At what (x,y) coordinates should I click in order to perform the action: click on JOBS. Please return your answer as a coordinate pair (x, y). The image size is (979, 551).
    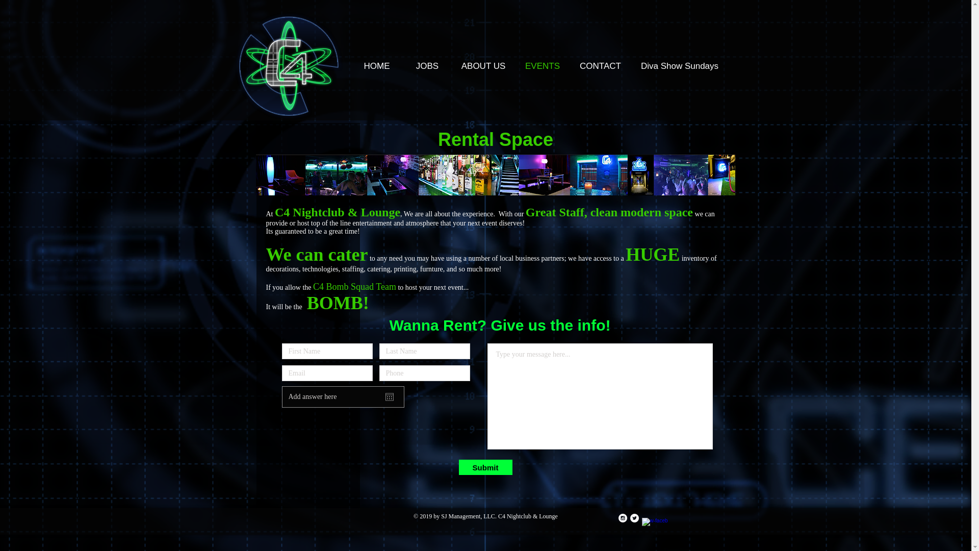
    Looking at the image, I should click on (427, 66).